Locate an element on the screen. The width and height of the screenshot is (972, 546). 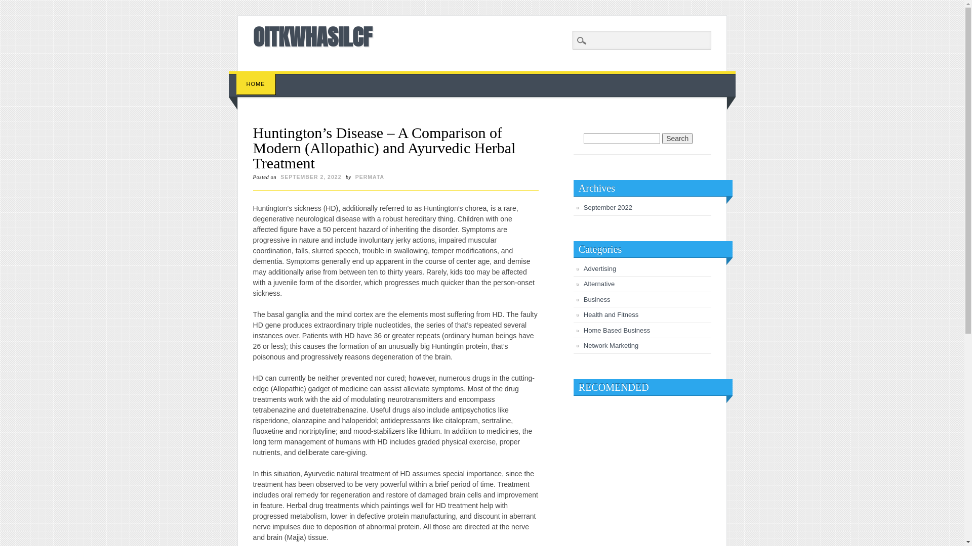
OITKWHASILCF is located at coordinates (313, 36).